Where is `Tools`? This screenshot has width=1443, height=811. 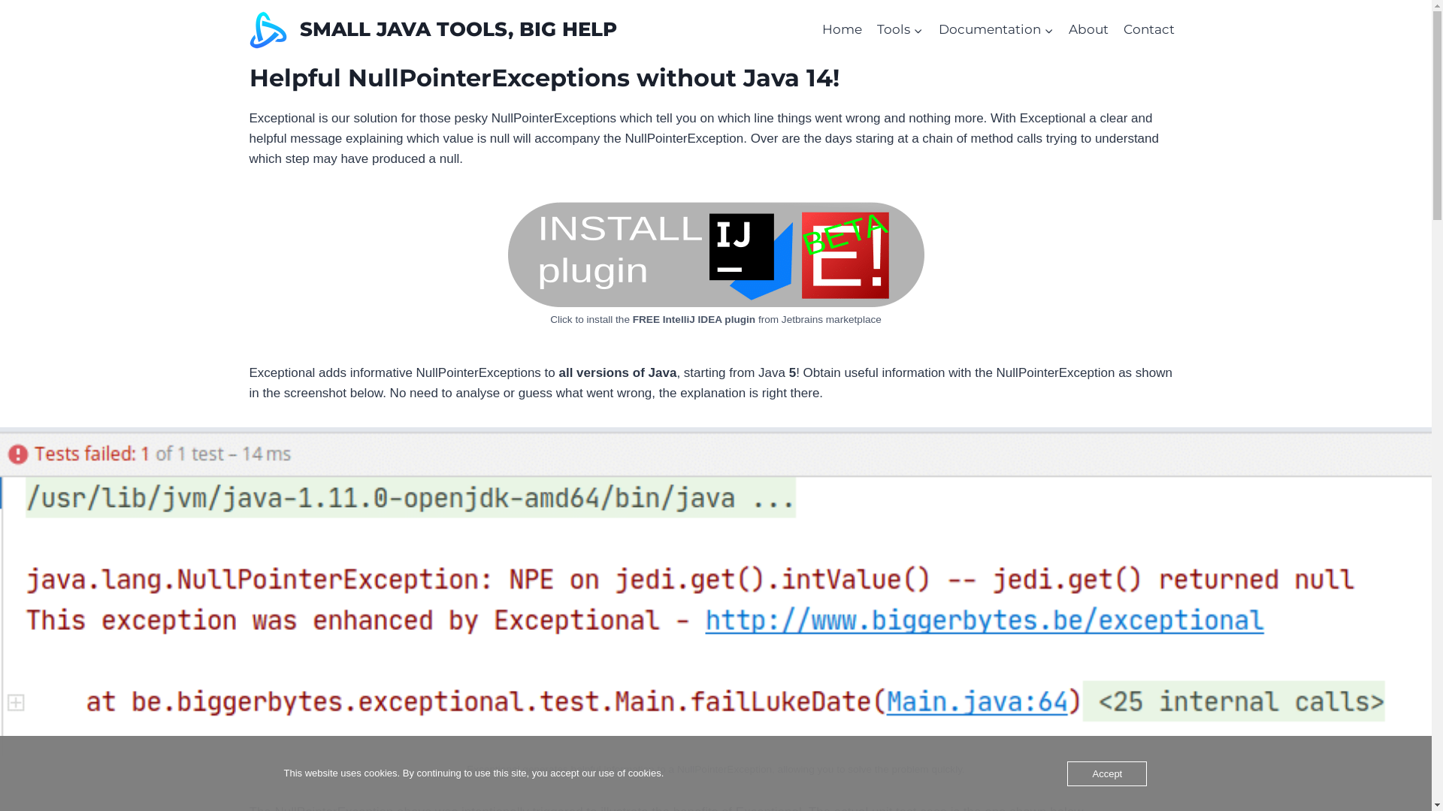 Tools is located at coordinates (900, 30).